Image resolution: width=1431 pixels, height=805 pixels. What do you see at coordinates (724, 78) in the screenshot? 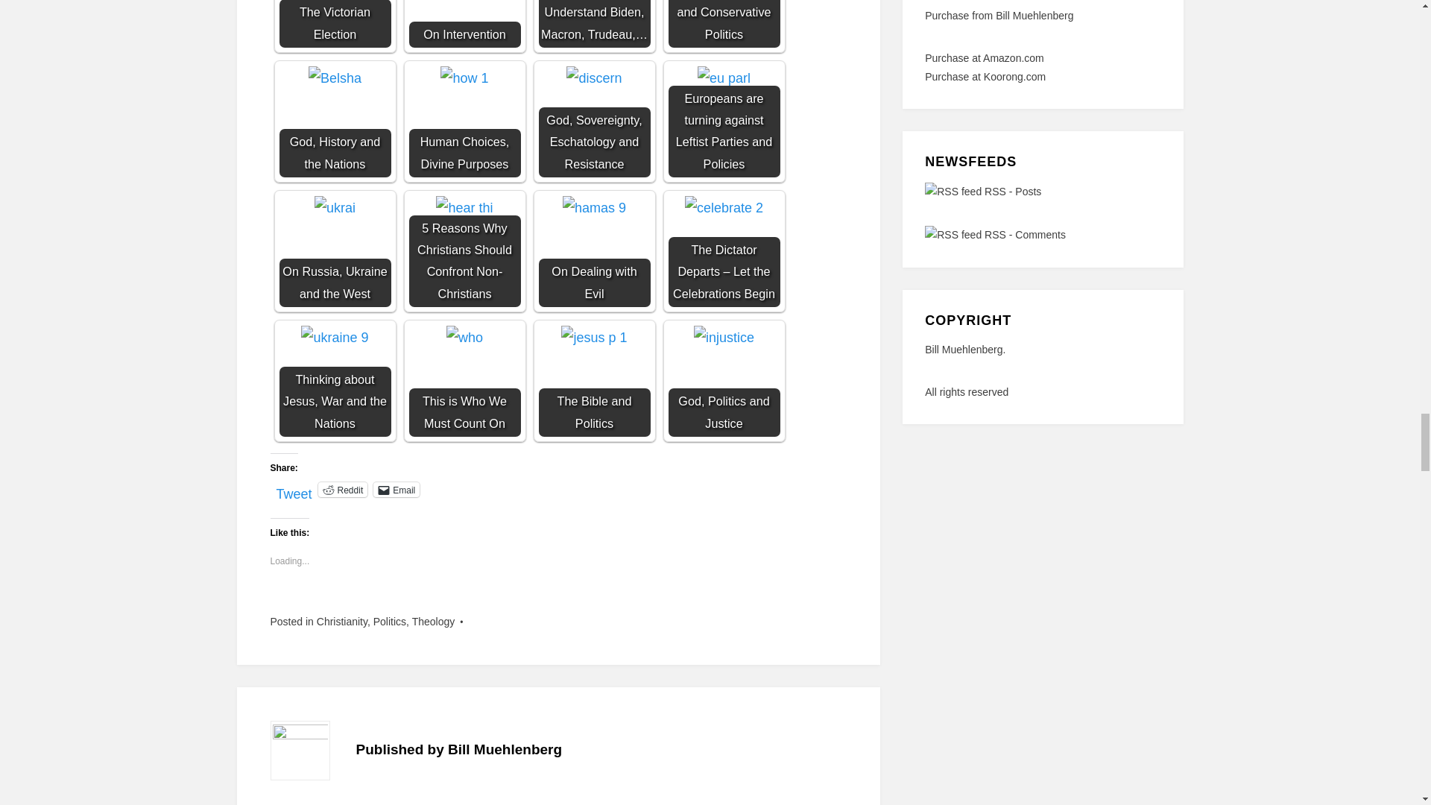
I see `Europeans are turning against Leftist Parties and Policies` at bounding box center [724, 78].